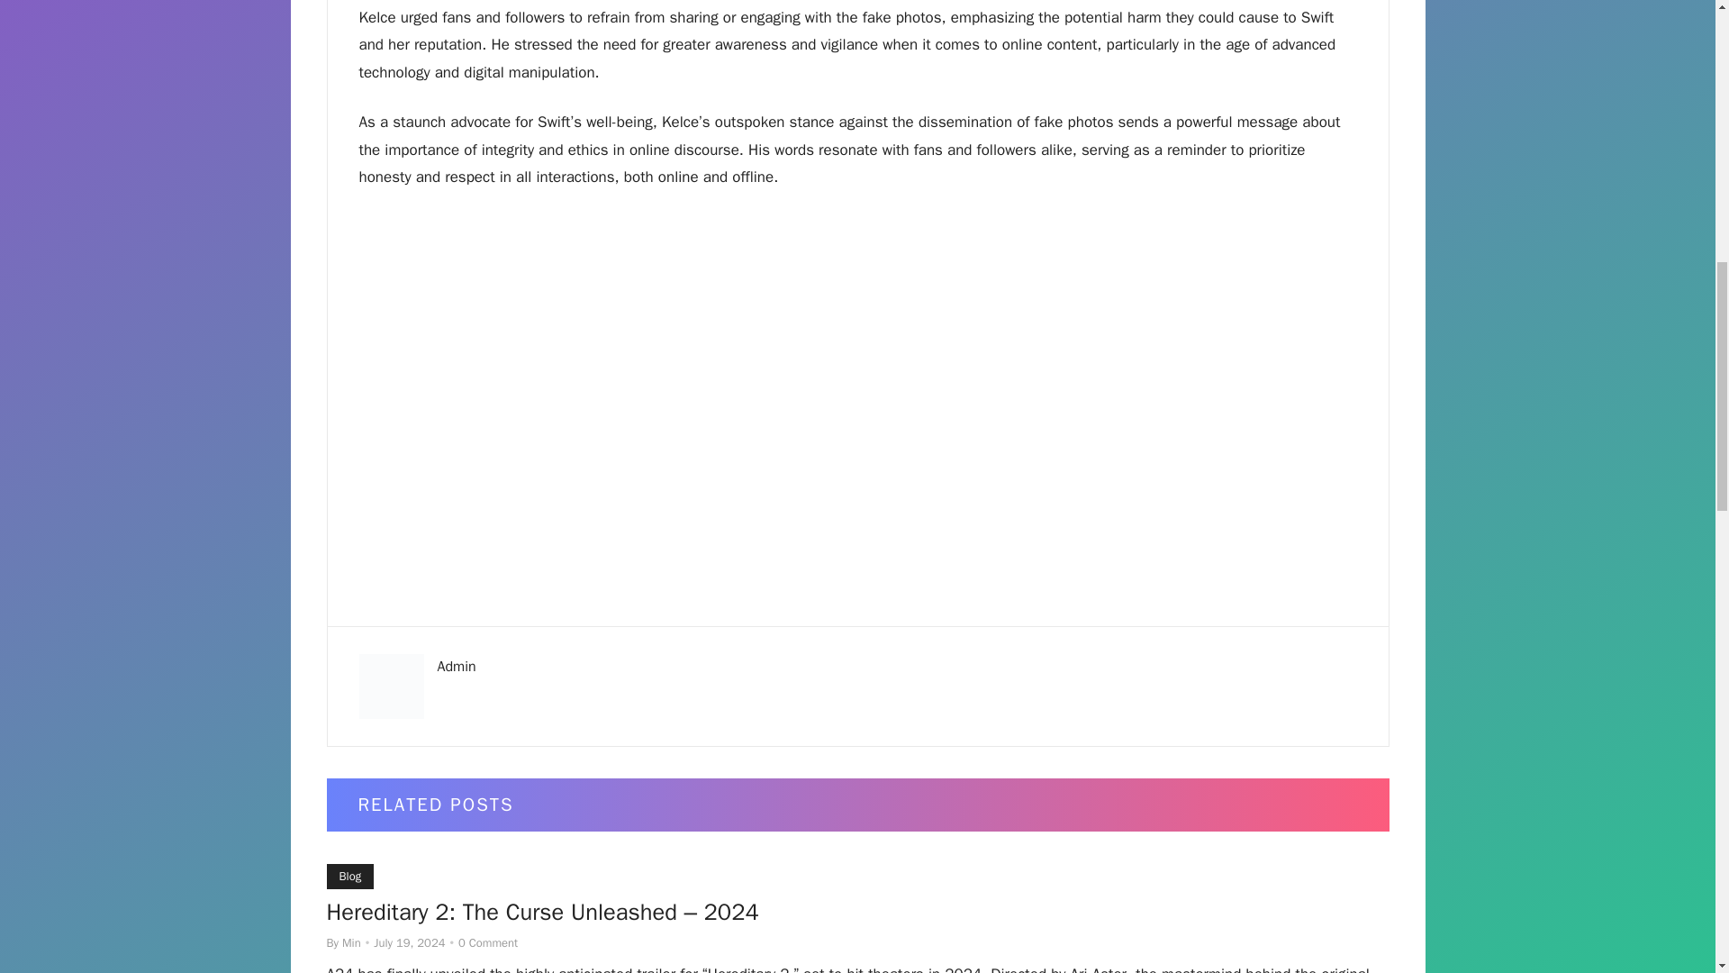  What do you see at coordinates (487, 942) in the screenshot?
I see `0 Comment` at bounding box center [487, 942].